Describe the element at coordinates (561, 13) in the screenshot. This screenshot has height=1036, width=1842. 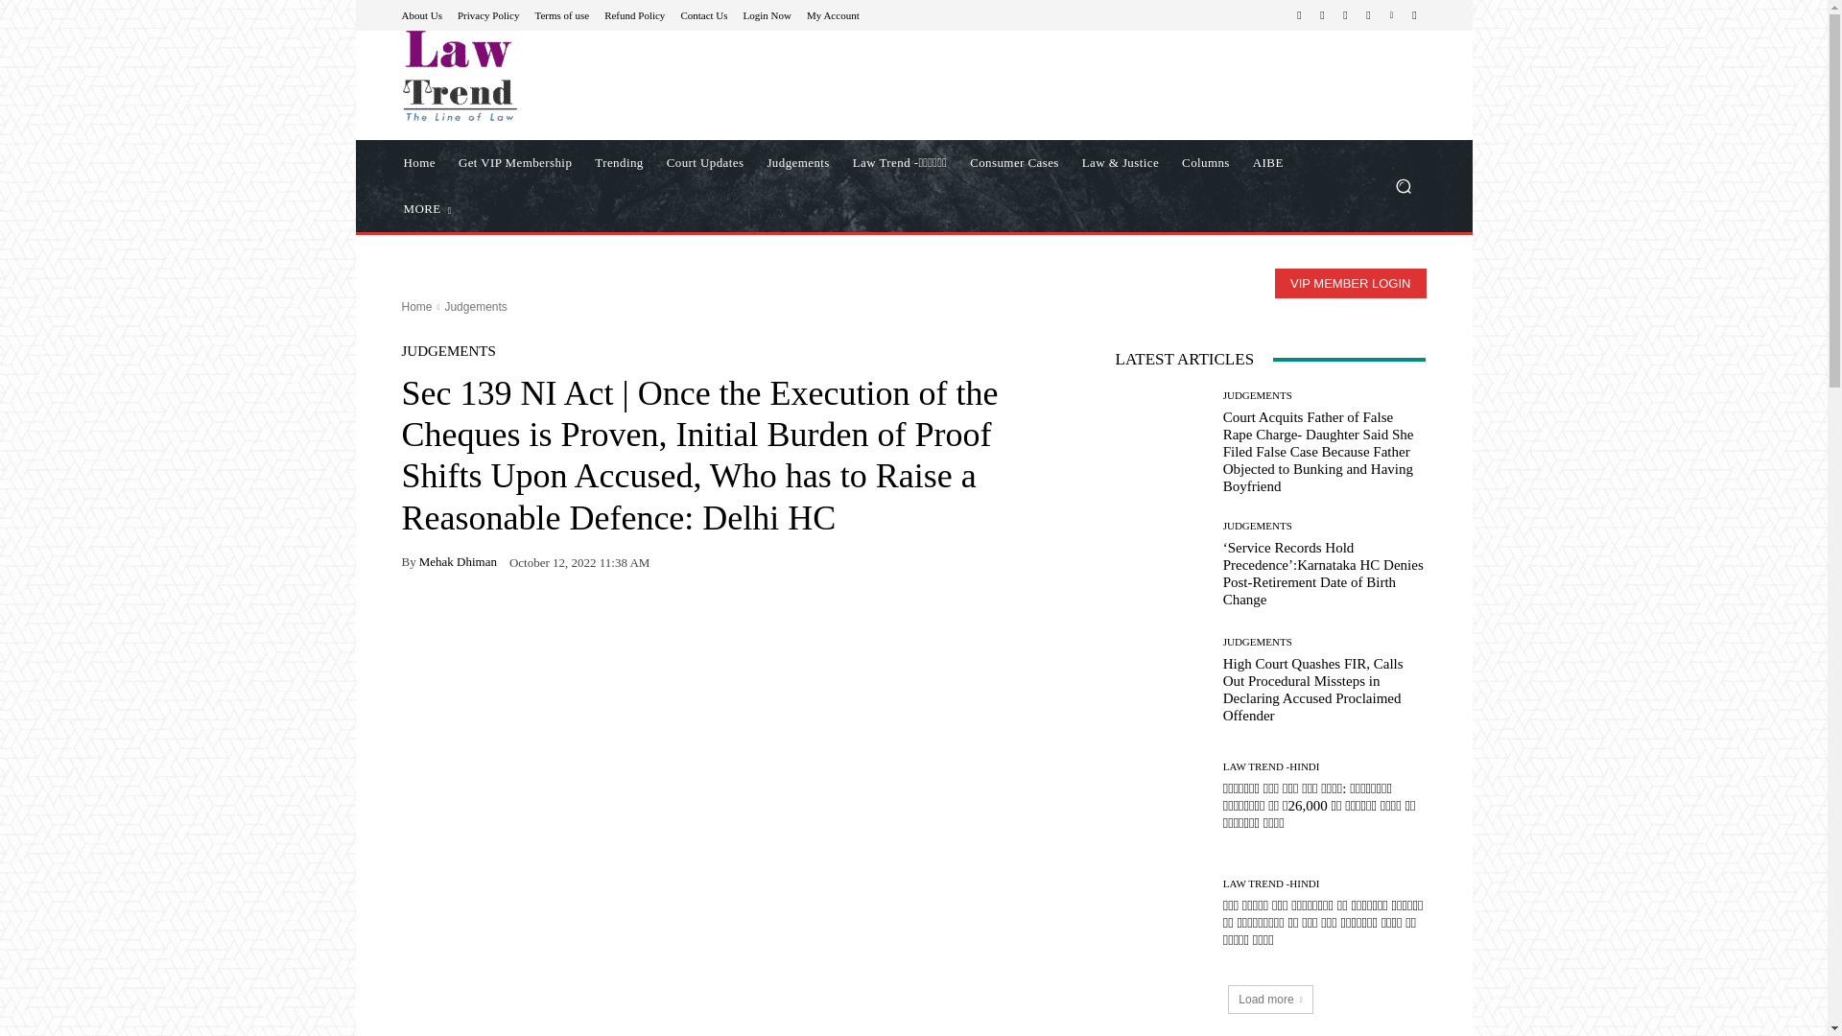
I see `Terms of use` at that location.